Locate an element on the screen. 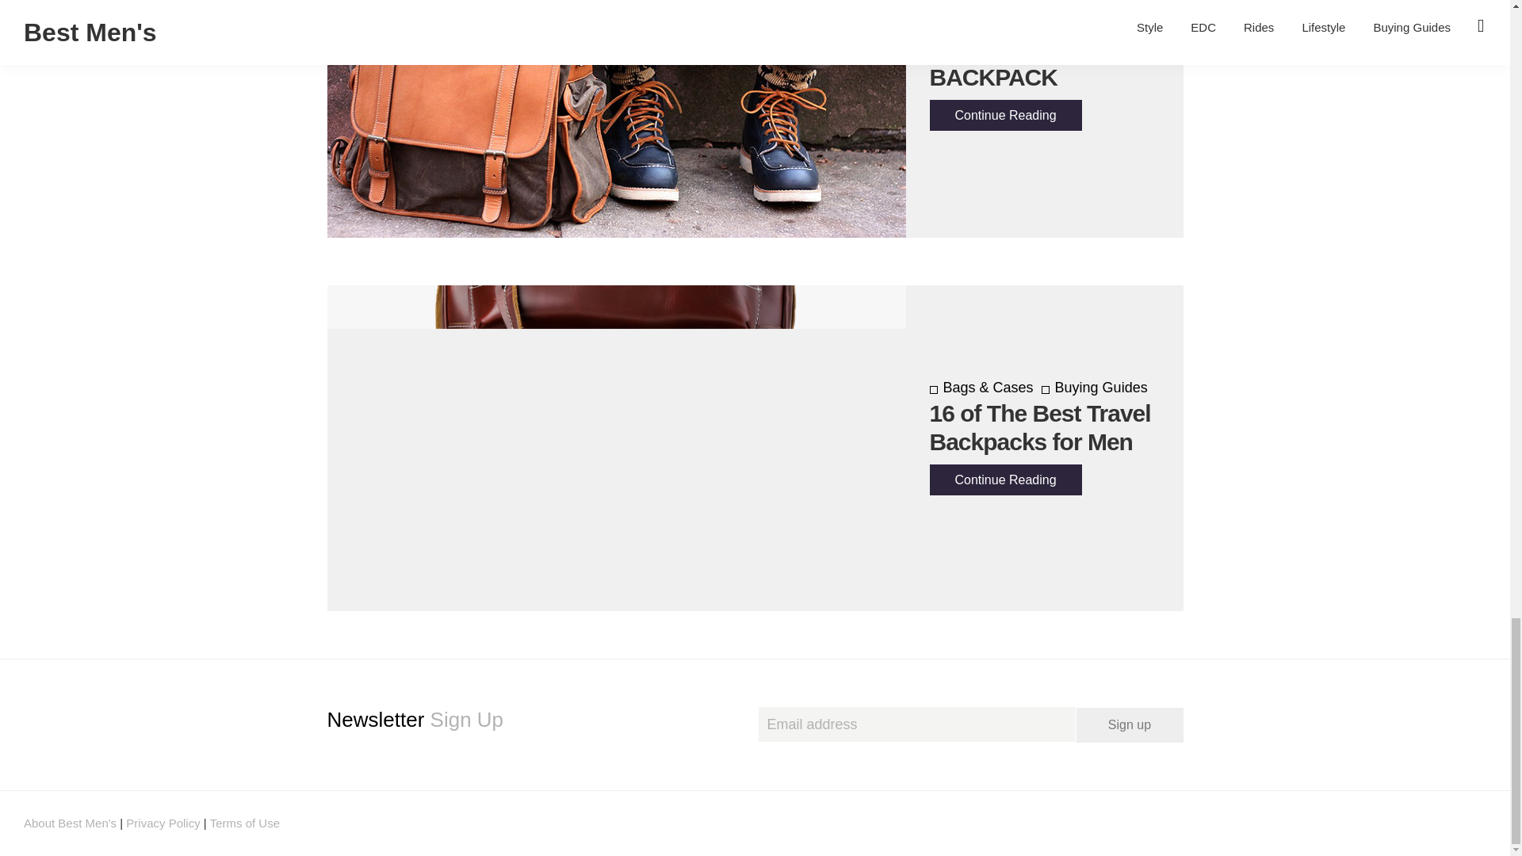 This screenshot has height=856, width=1522. Continue Reading is located at coordinates (1004, 480).